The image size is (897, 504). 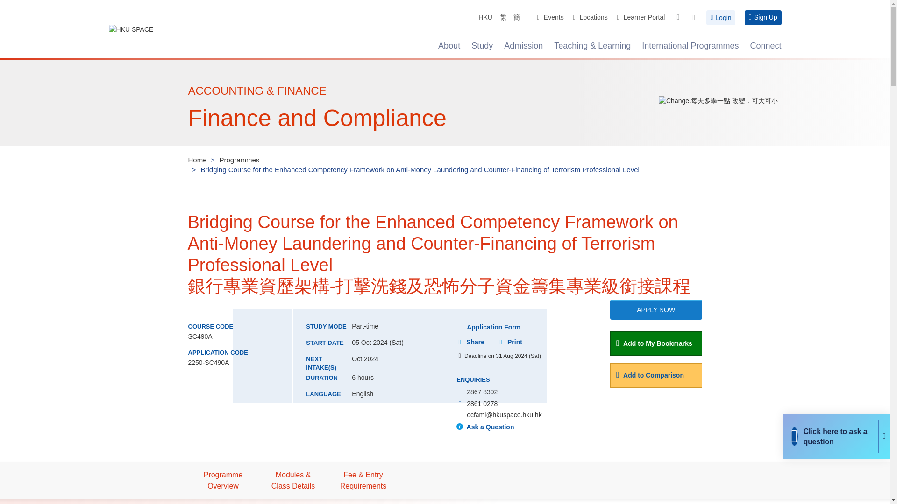 I want to click on Sign Up, so click(x=762, y=18).